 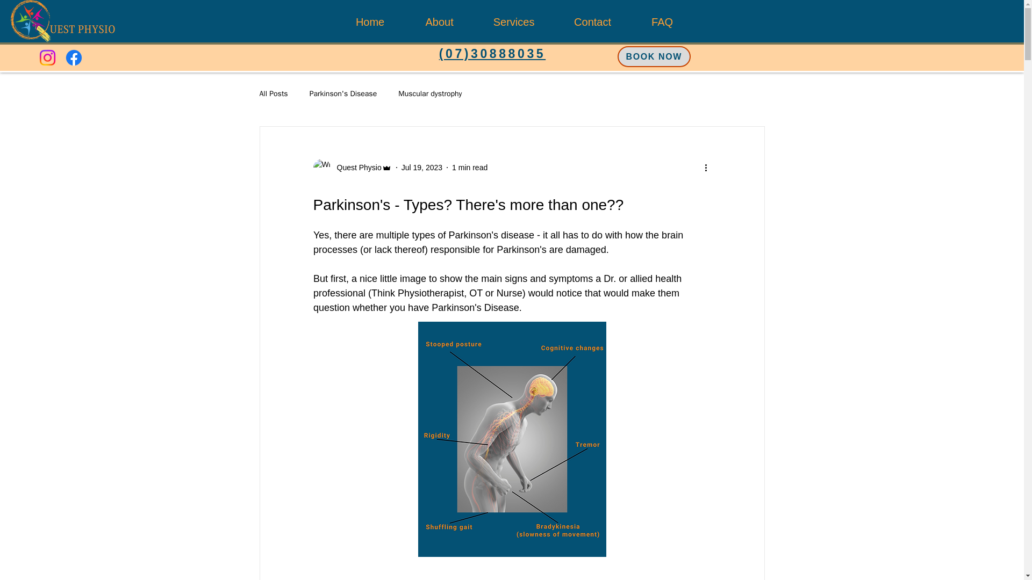 What do you see at coordinates (355, 168) in the screenshot?
I see `Quest Physio` at bounding box center [355, 168].